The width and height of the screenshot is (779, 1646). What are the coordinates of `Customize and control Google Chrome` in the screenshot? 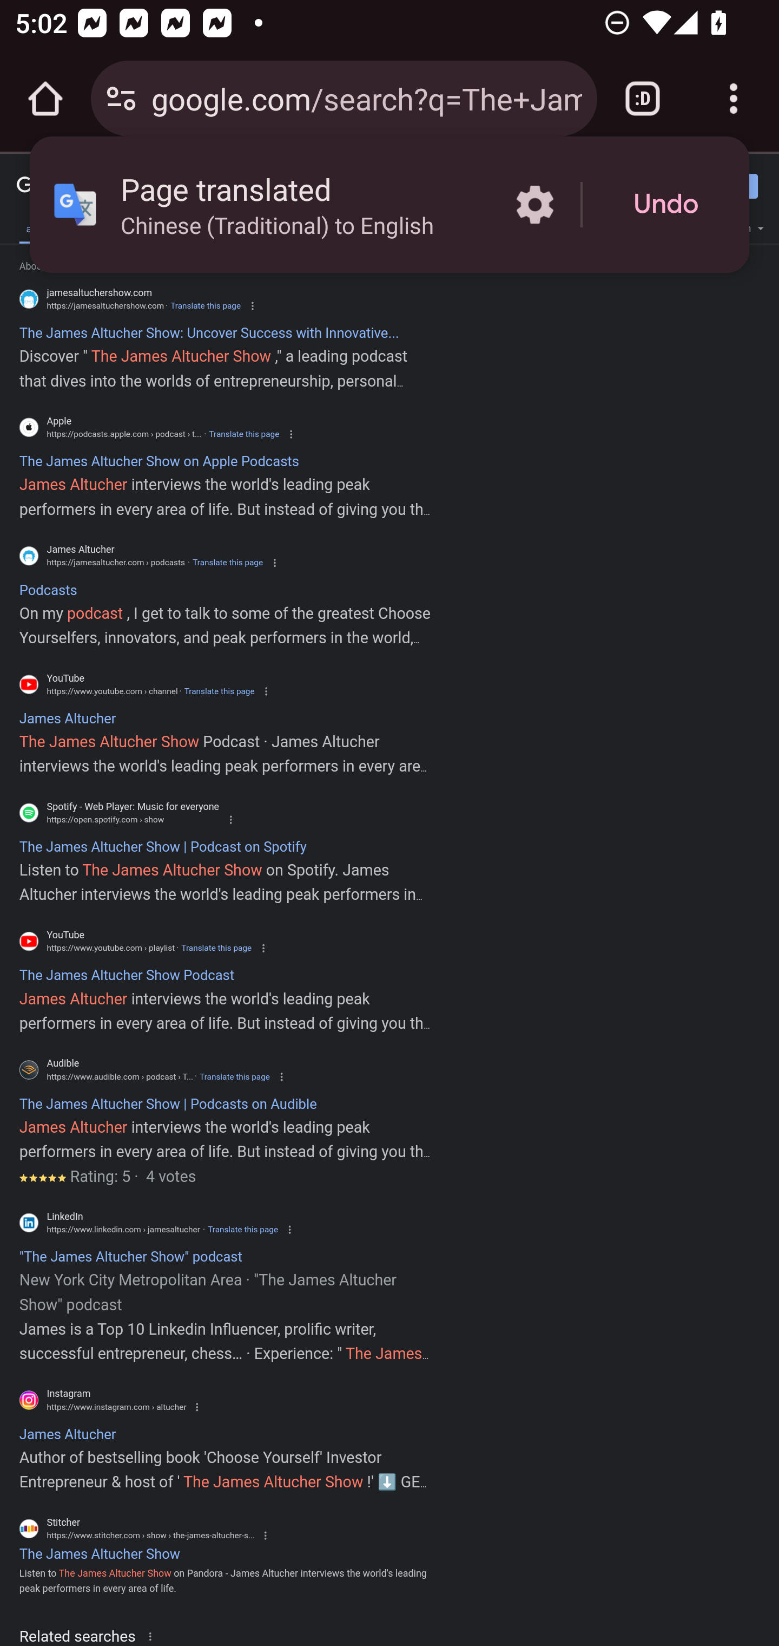 It's located at (734, 99).